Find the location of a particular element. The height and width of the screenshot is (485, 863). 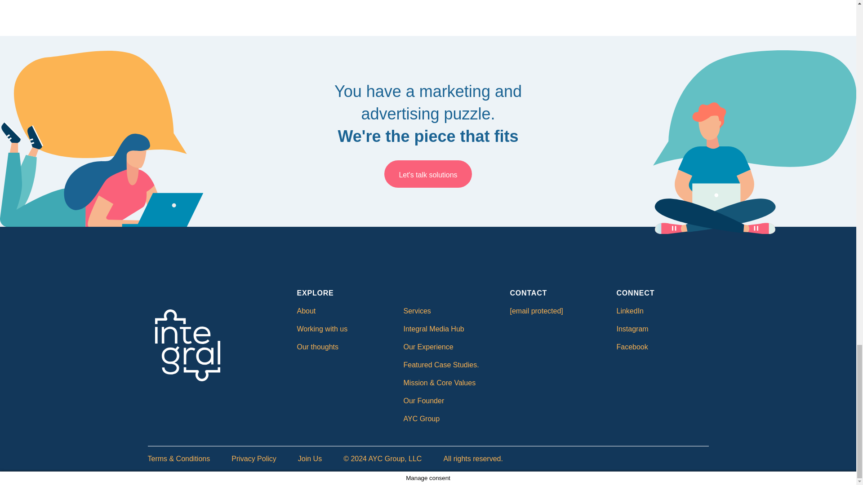

LinkedIn is located at coordinates (630, 311).